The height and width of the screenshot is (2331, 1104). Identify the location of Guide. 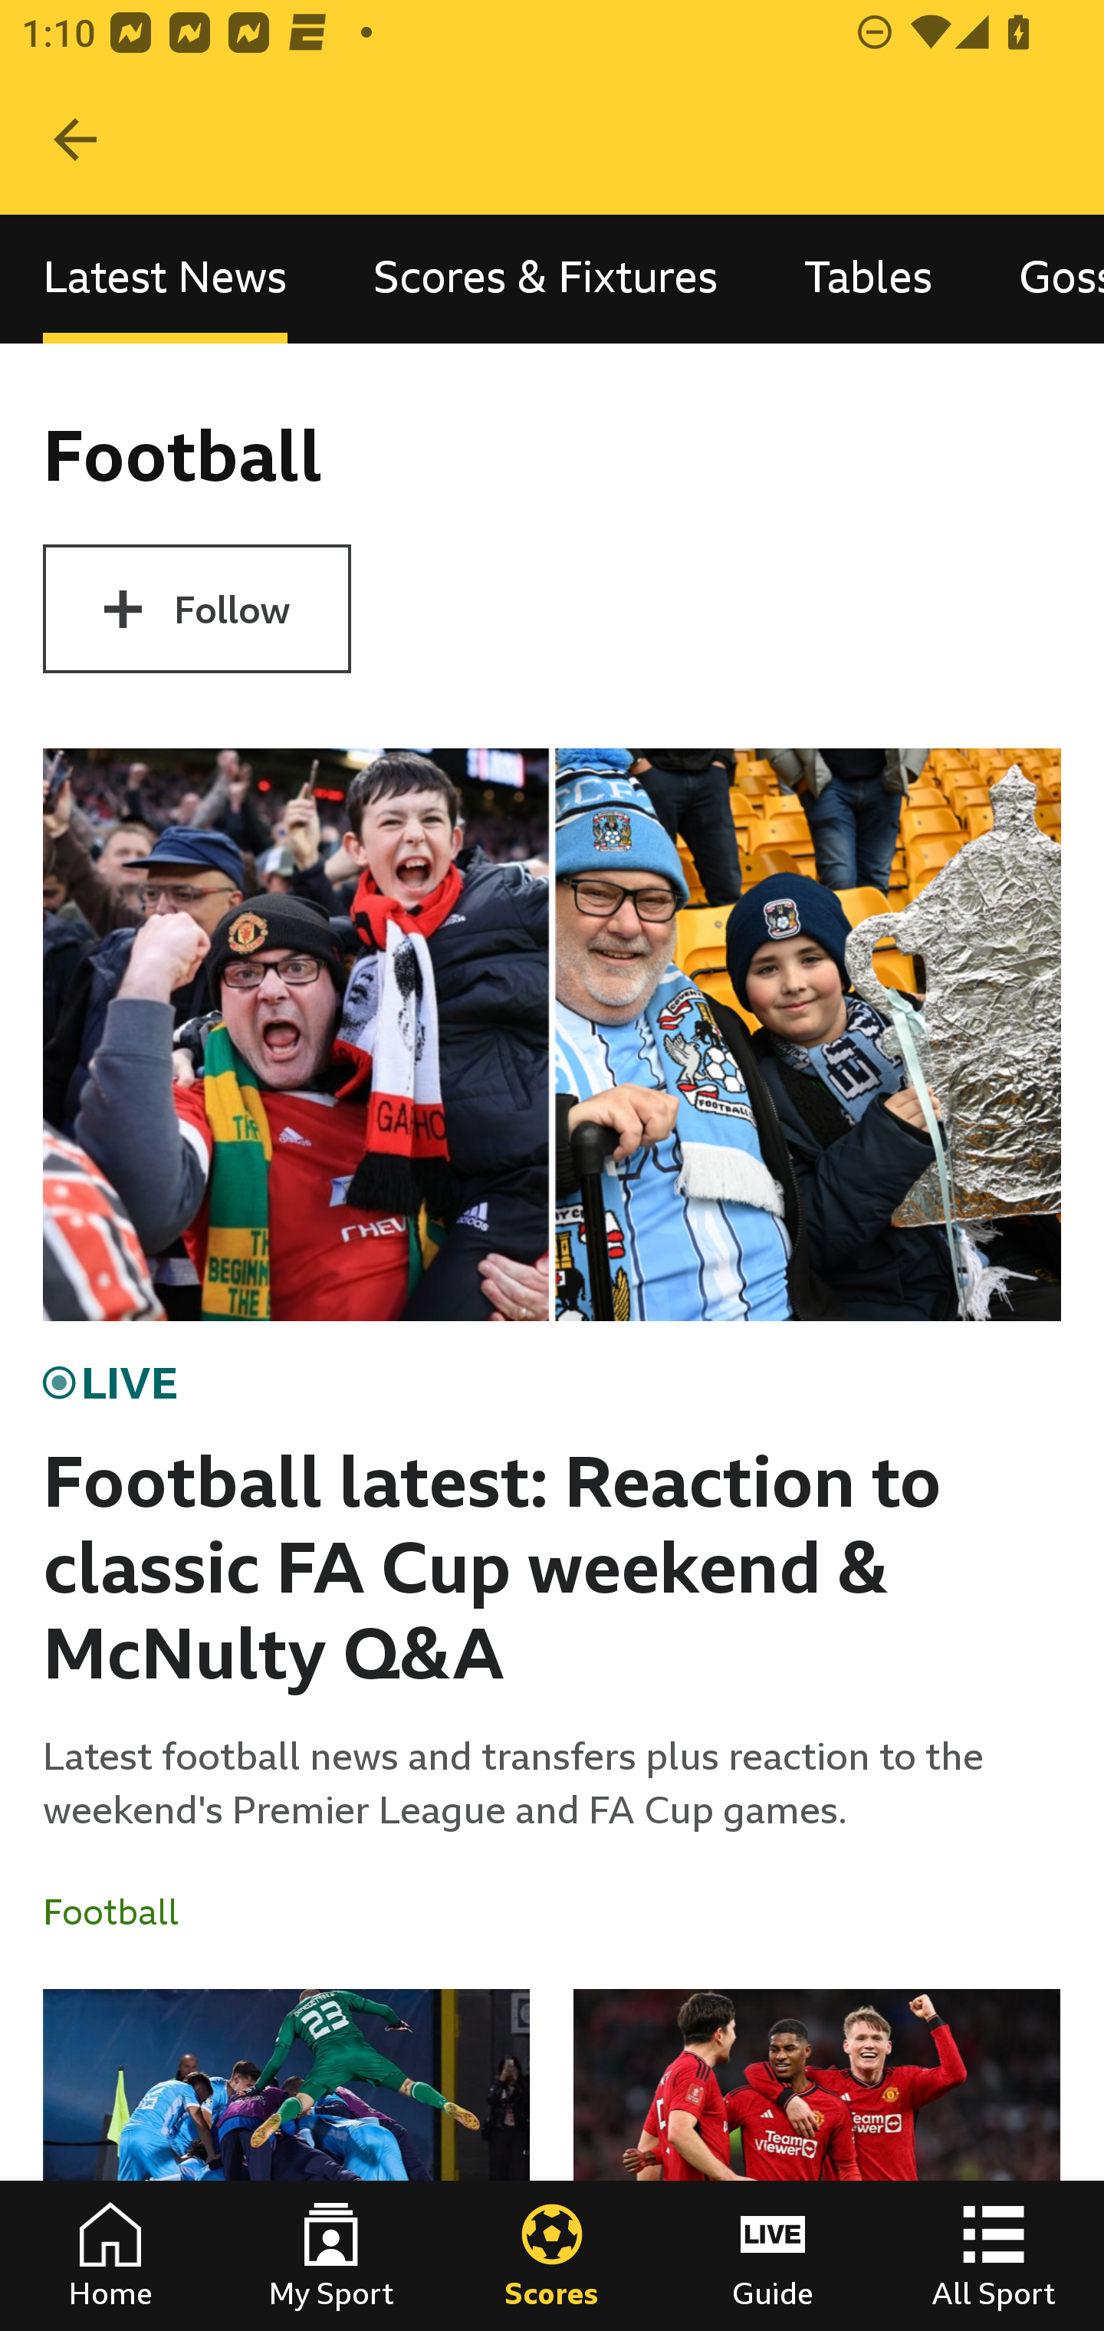
(773, 2256).